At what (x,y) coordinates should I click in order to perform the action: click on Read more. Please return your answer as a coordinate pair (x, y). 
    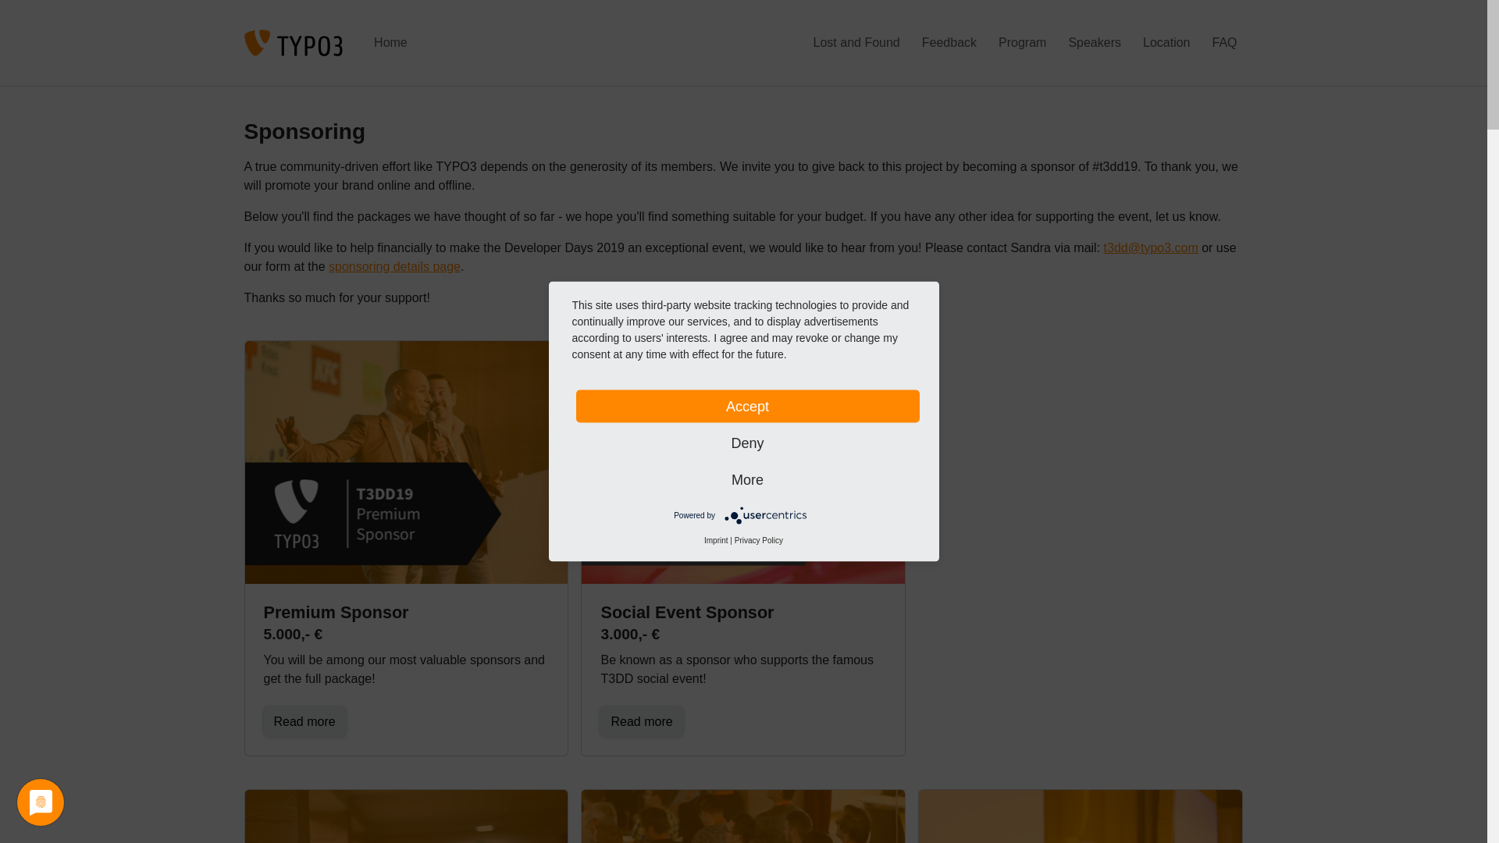
    Looking at the image, I should click on (641, 721).